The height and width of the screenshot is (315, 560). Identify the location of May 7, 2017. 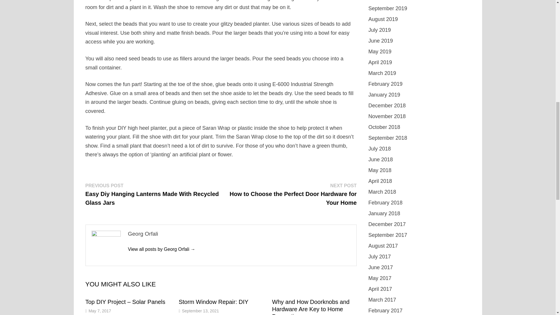
(100, 311).